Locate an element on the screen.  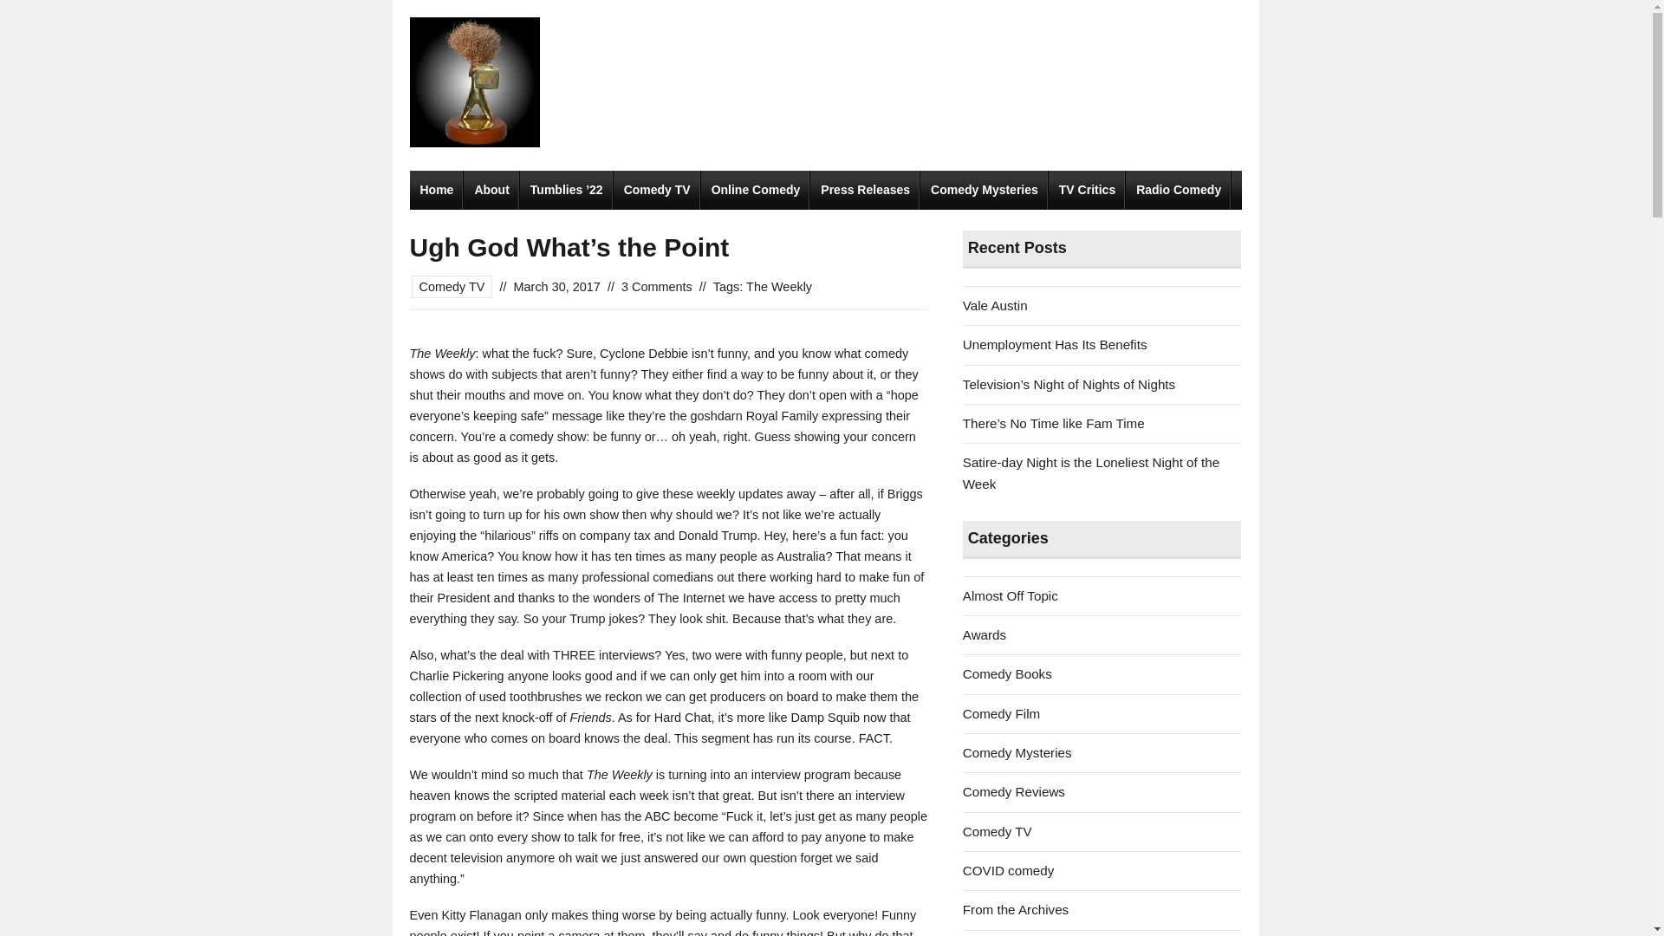
Radio Comedy is located at coordinates (1179, 189).